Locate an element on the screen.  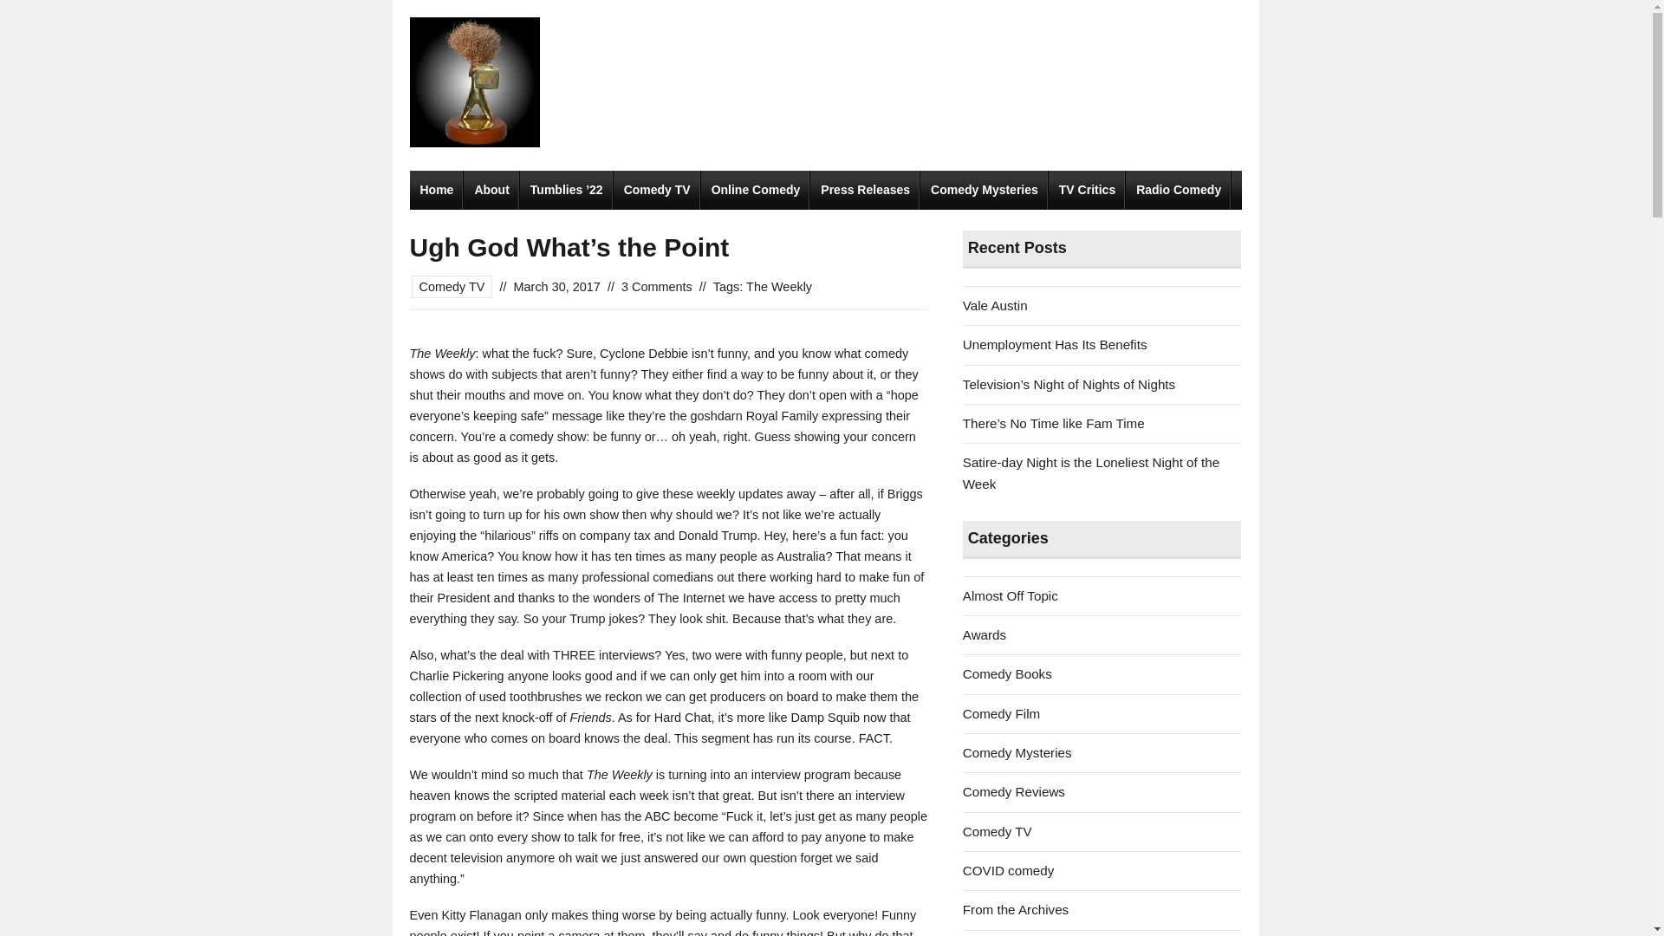
Radio Comedy is located at coordinates (1179, 189).